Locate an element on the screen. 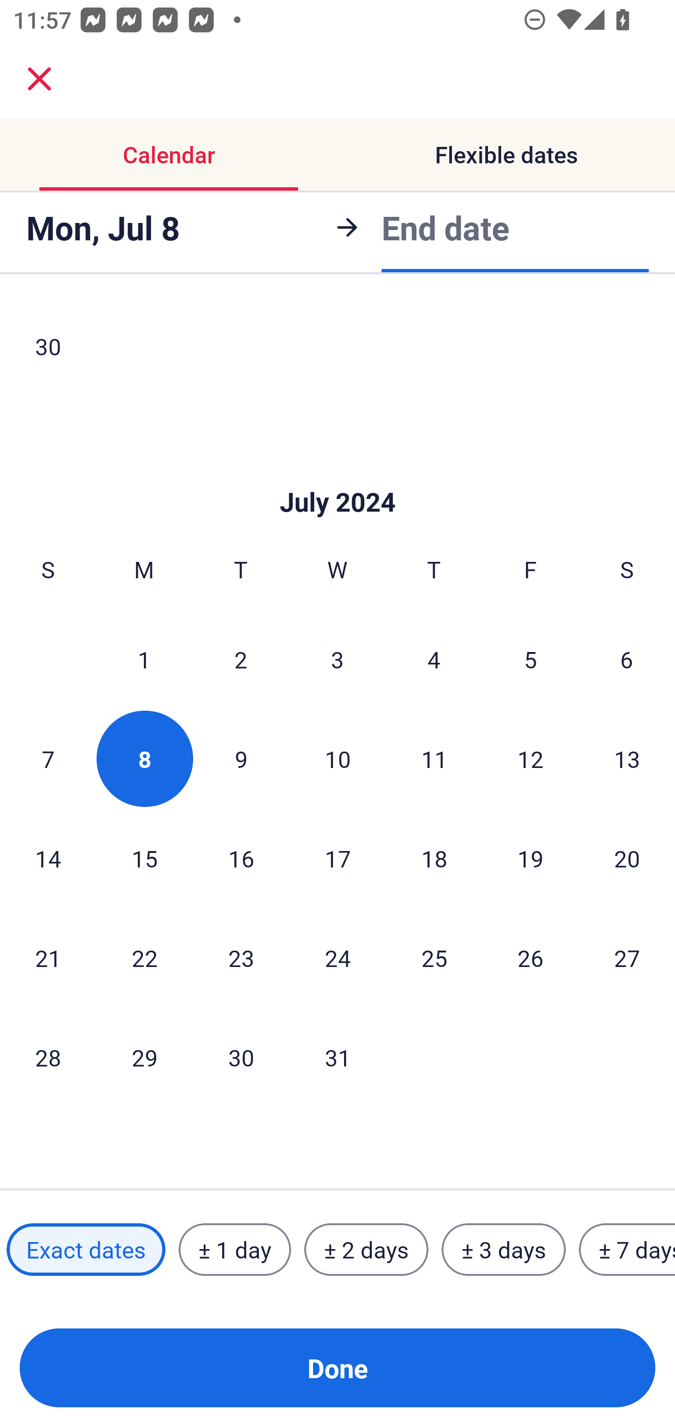 This screenshot has height=1427, width=675. ± 1 day is located at coordinates (234, 1249).